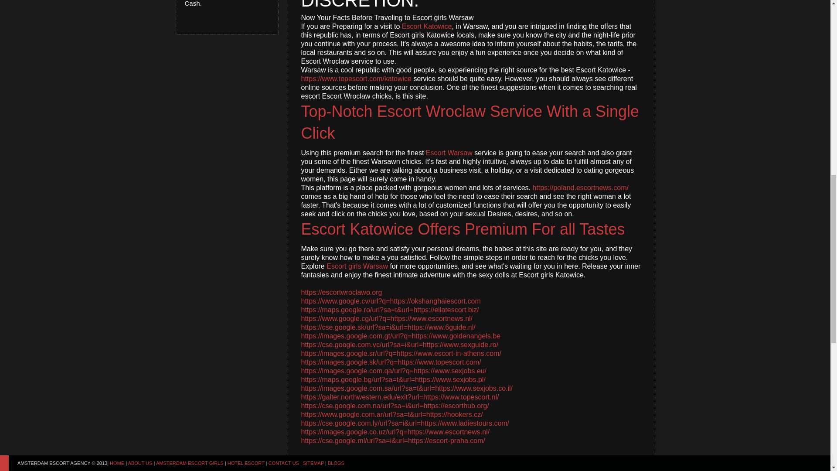 The width and height of the screenshot is (837, 471). I want to click on Escort Warsaw, so click(449, 153).